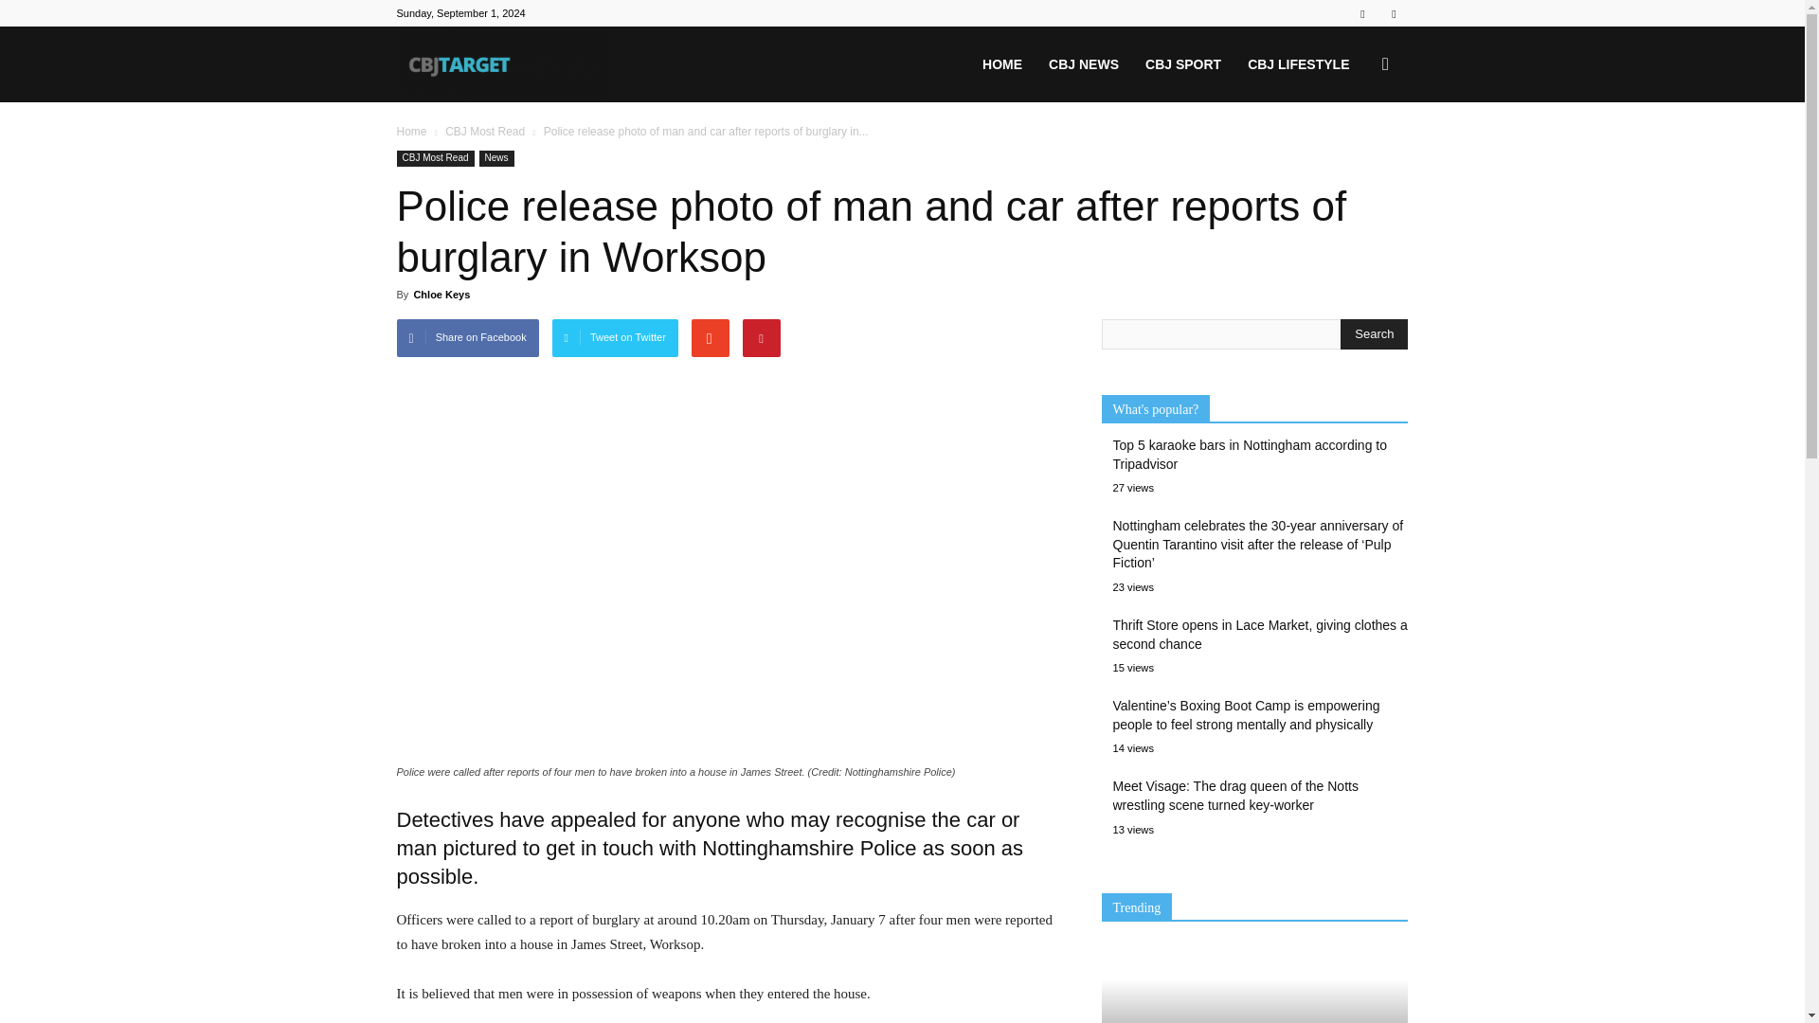  I want to click on CBJ Target, so click(502, 64).